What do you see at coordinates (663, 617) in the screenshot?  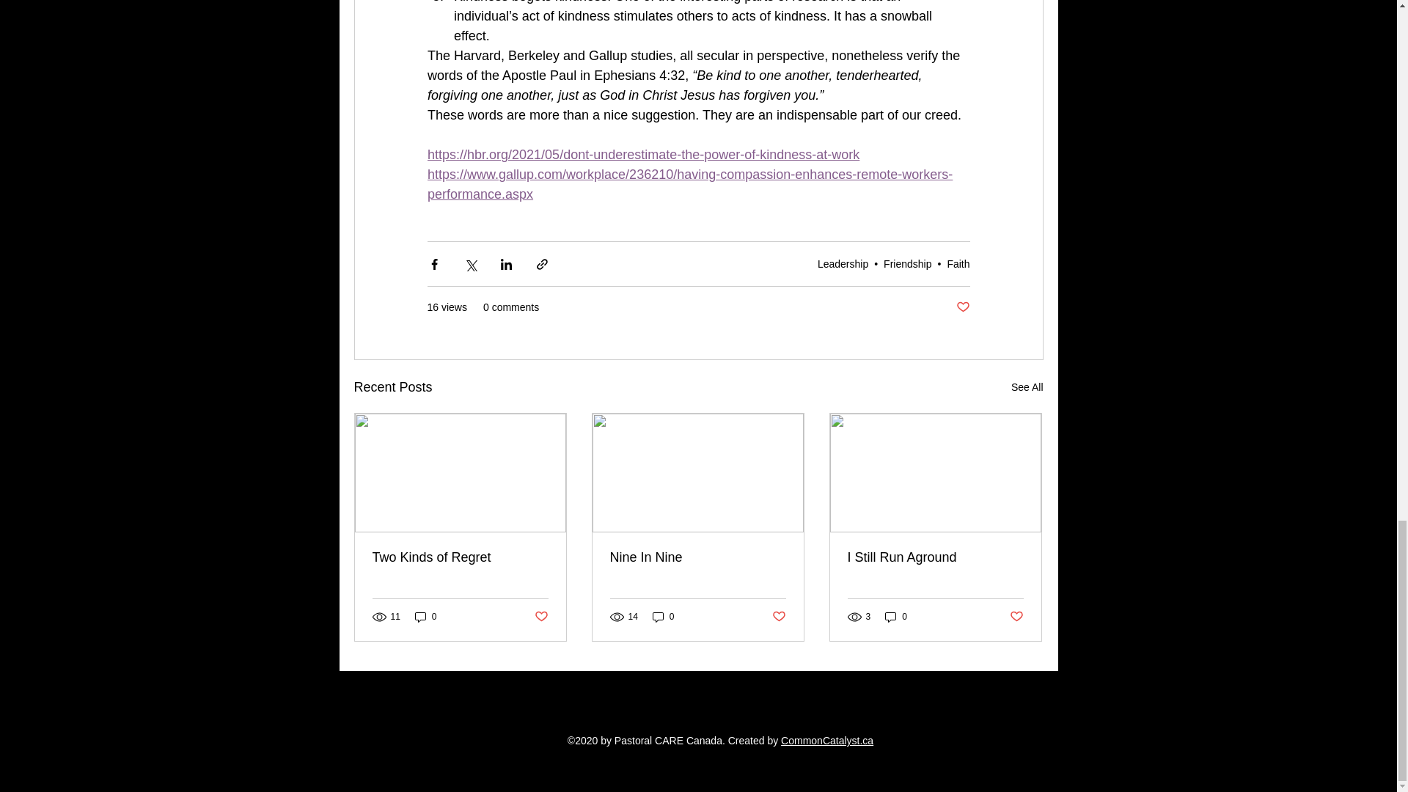 I see `0` at bounding box center [663, 617].